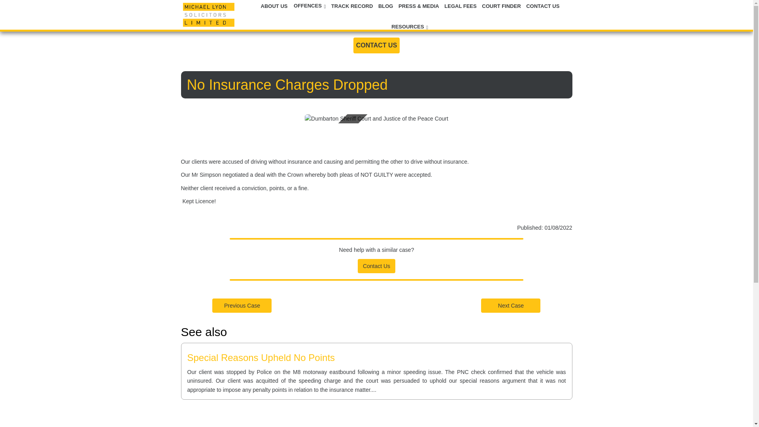 The height and width of the screenshot is (427, 759). What do you see at coordinates (409, 27) in the screenshot?
I see `RESOURCES` at bounding box center [409, 27].